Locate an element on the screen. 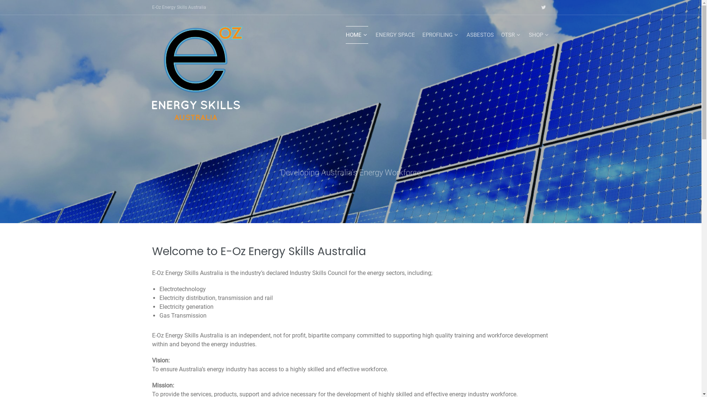 The width and height of the screenshot is (707, 397). EPROFILING is located at coordinates (440, 35).